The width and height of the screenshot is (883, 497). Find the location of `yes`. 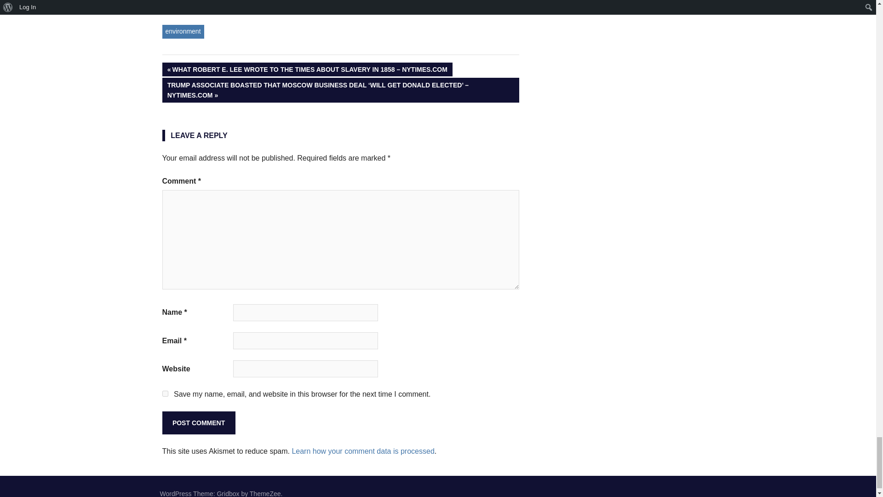

yes is located at coordinates (165, 393).